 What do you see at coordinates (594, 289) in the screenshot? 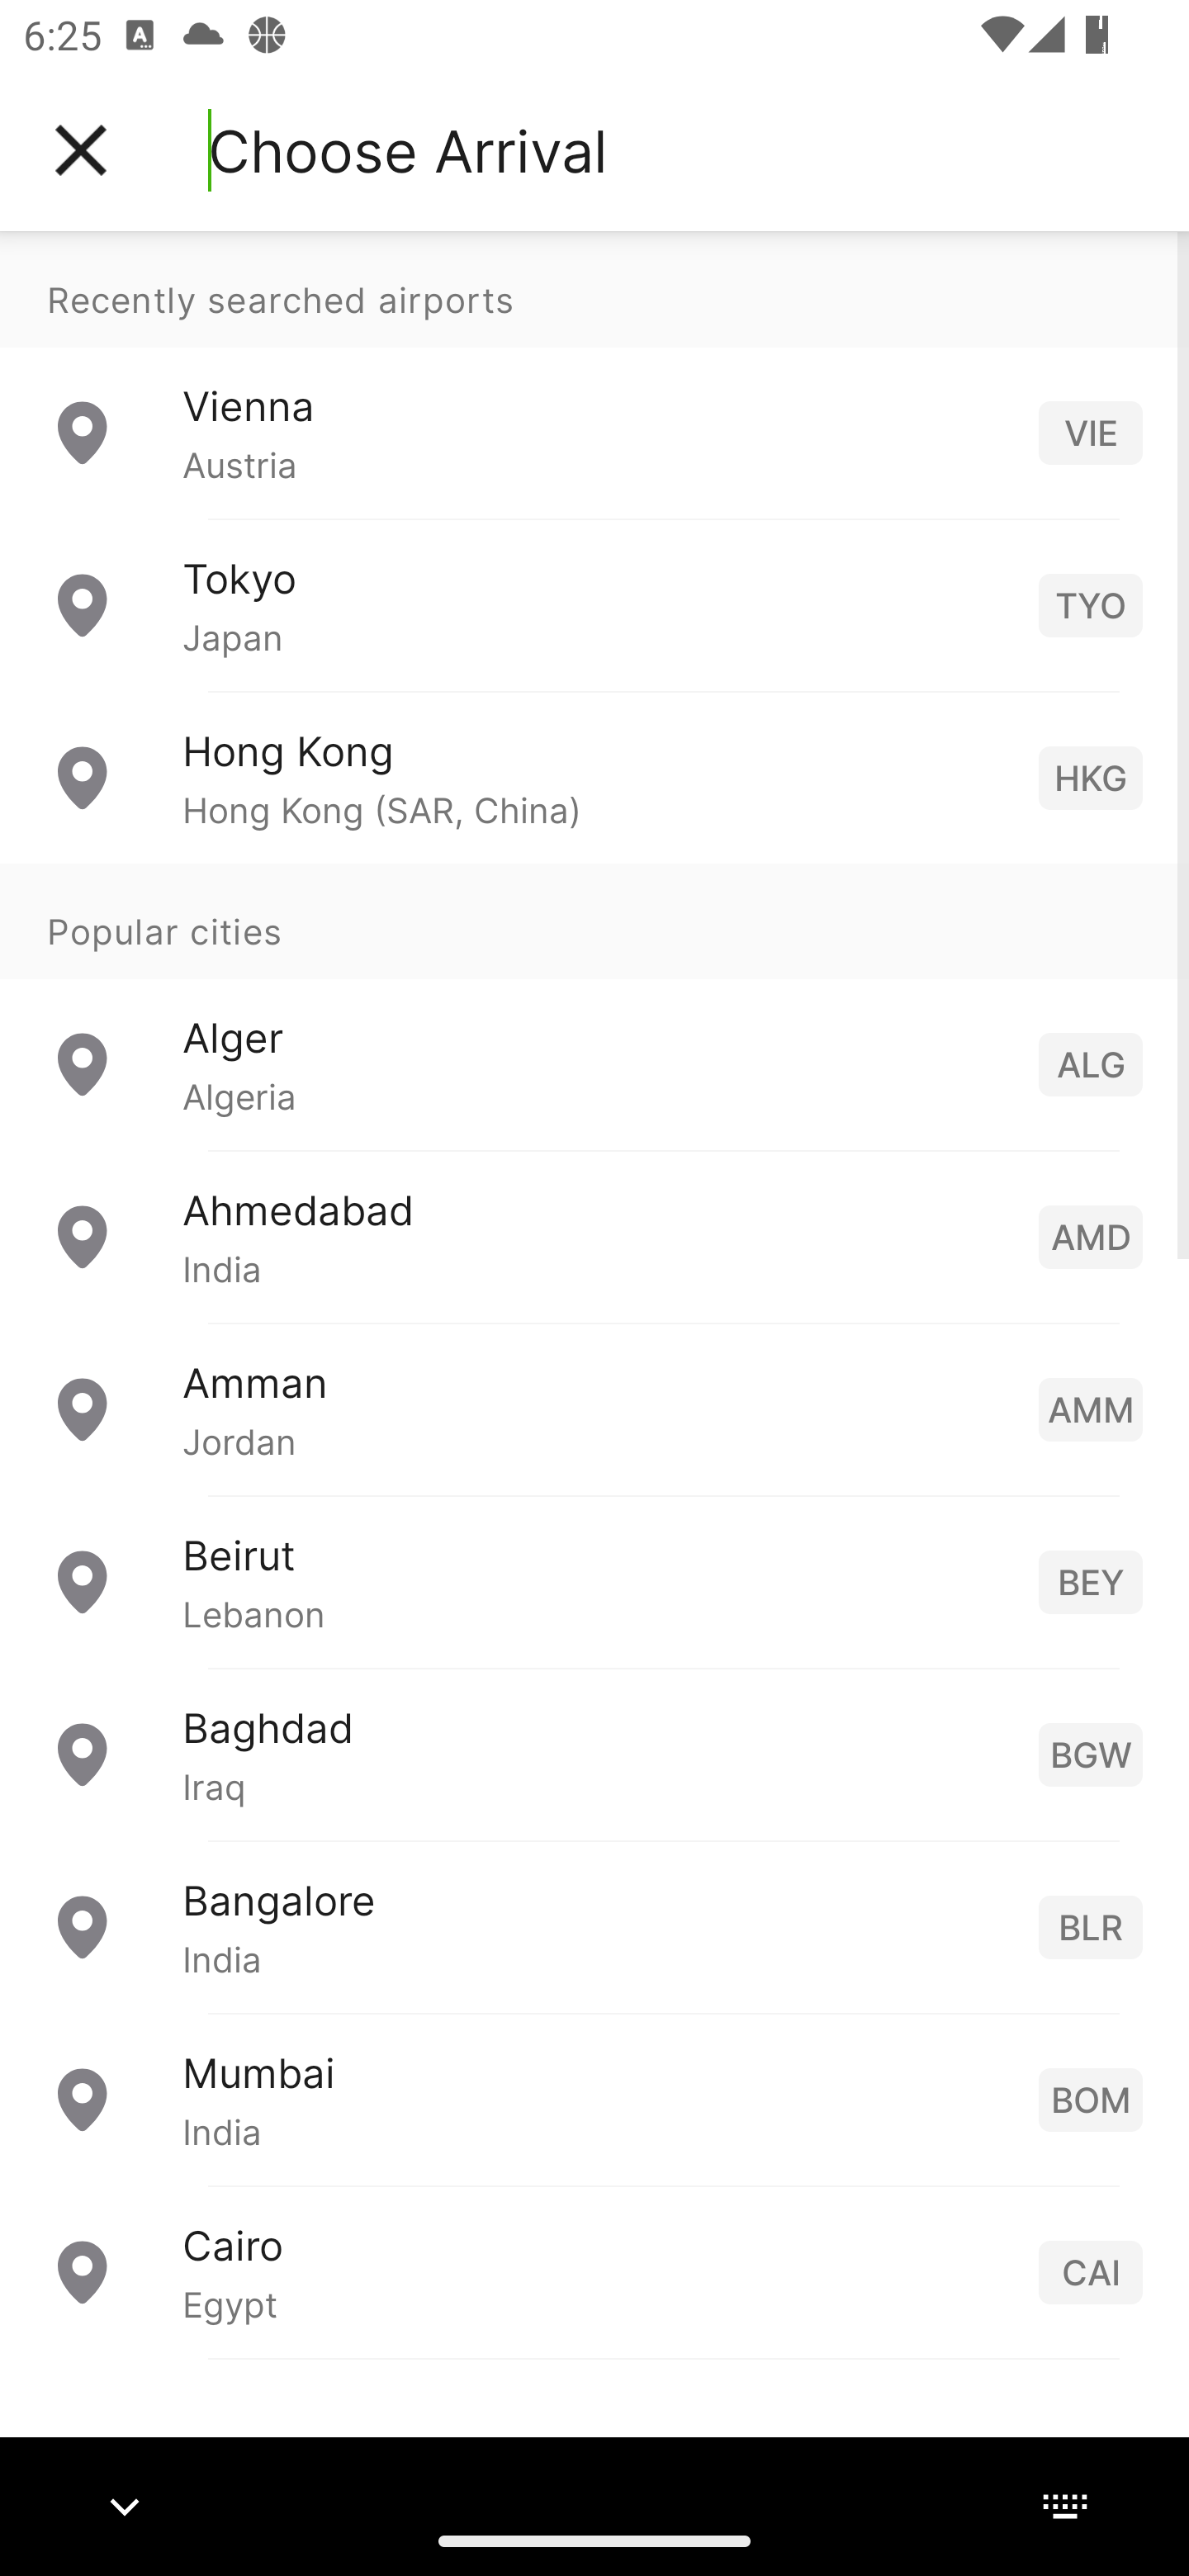
I see `Recently searched airports` at bounding box center [594, 289].